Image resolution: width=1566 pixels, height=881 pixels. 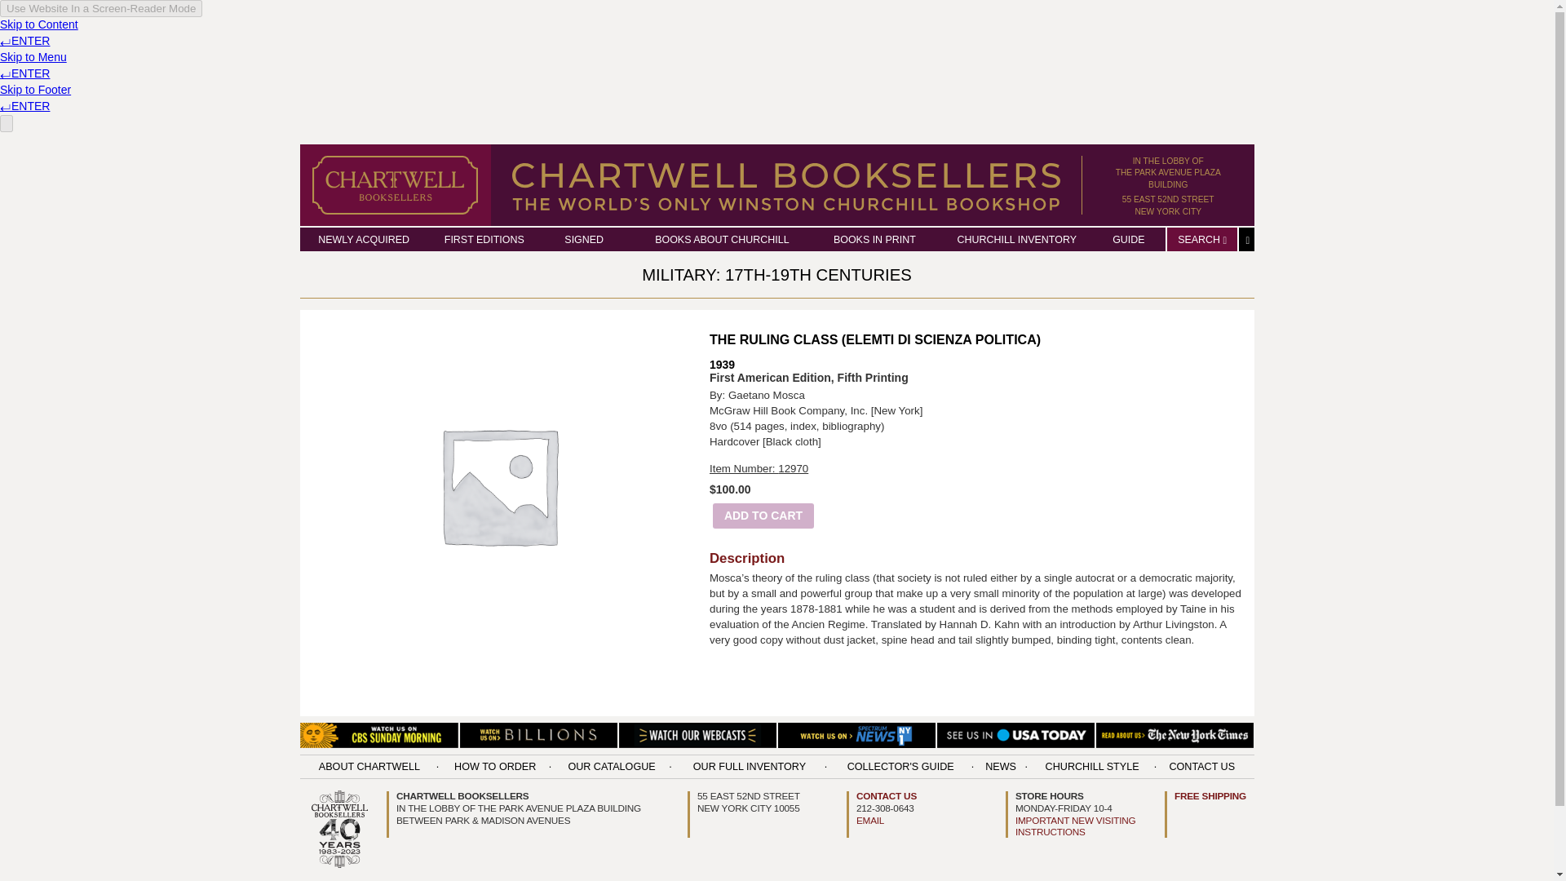 I want to click on GUIDE, so click(x=363, y=240).